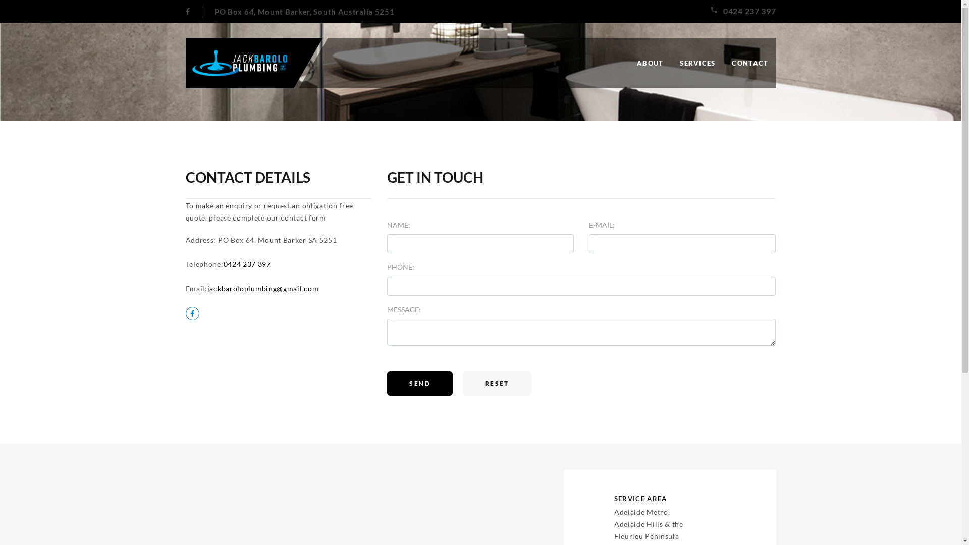 This screenshot has width=969, height=545. Describe the element at coordinates (749, 11) in the screenshot. I see `0424 237 397` at that location.